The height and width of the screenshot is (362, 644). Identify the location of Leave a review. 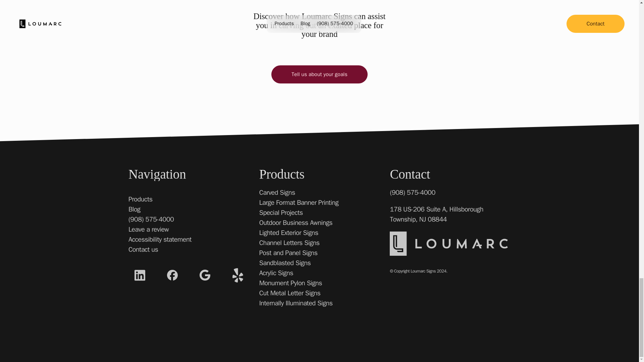
(148, 229).